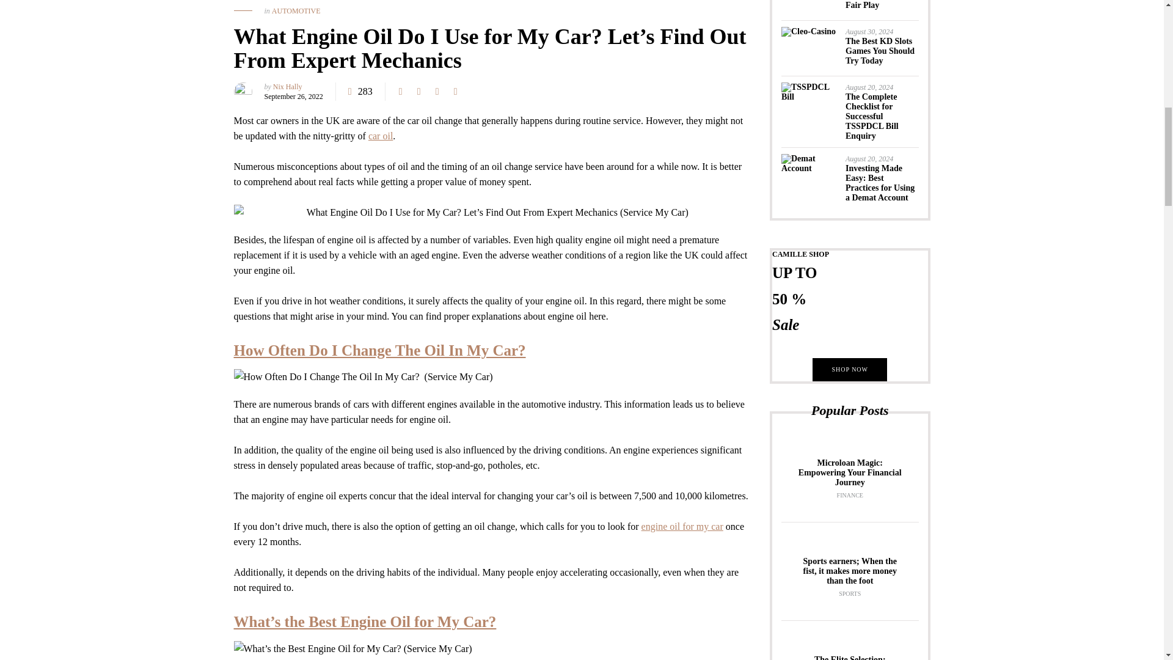  Describe the element at coordinates (682, 527) in the screenshot. I see `engine oil for my car` at that location.